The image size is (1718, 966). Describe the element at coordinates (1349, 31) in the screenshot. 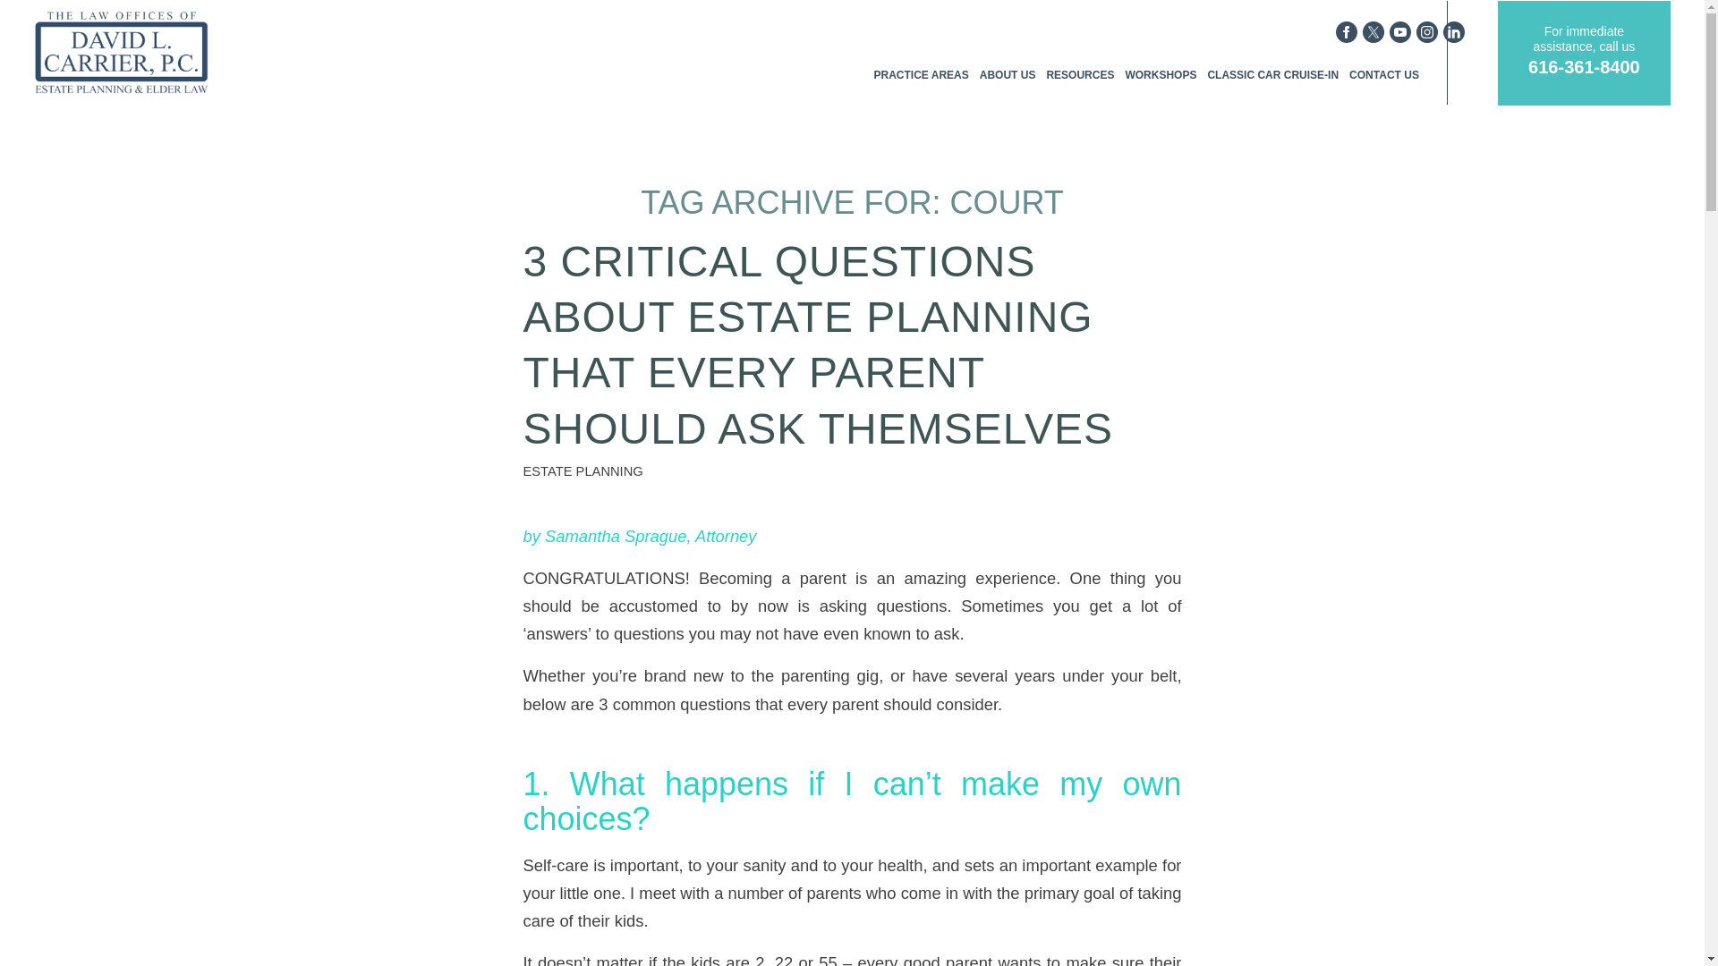

I see `Facebook` at that location.